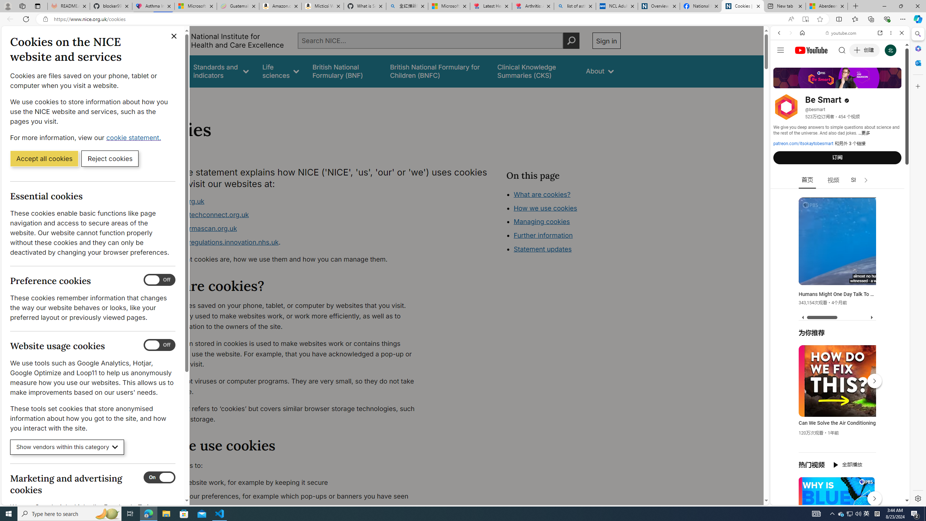 The height and width of the screenshot is (521, 926). Describe the element at coordinates (174, 36) in the screenshot. I see `Close cookie banner` at that location.